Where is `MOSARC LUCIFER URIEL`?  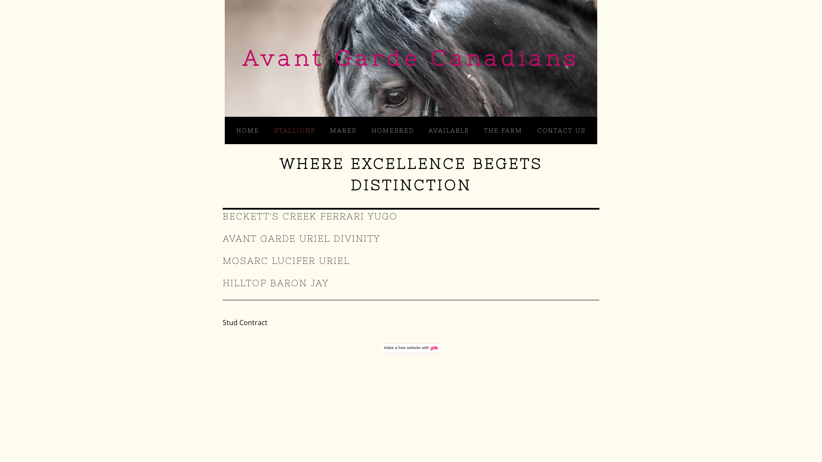 MOSARC LUCIFER URIEL is located at coordinates (286, 261).